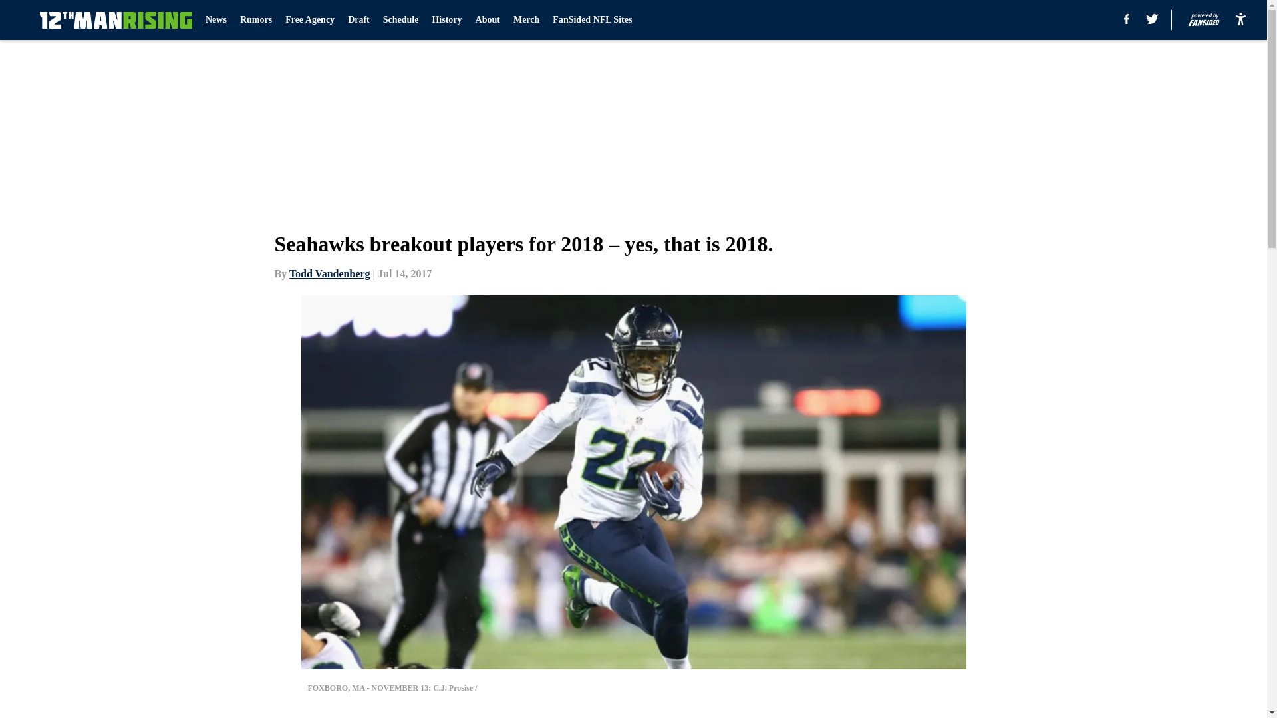 The width and height of the screenshot is (1277, 718). Describe the element at coordinates (255, 20) in the screenshot. I see `Rumors` at that location.